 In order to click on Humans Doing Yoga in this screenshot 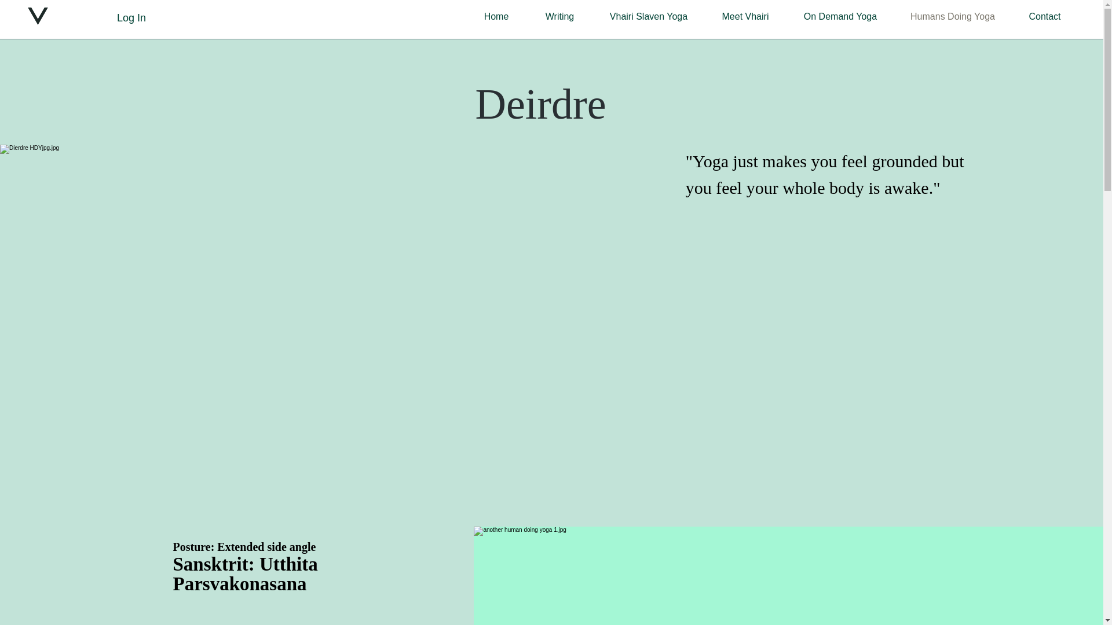, I will do `click(952, 17)`.